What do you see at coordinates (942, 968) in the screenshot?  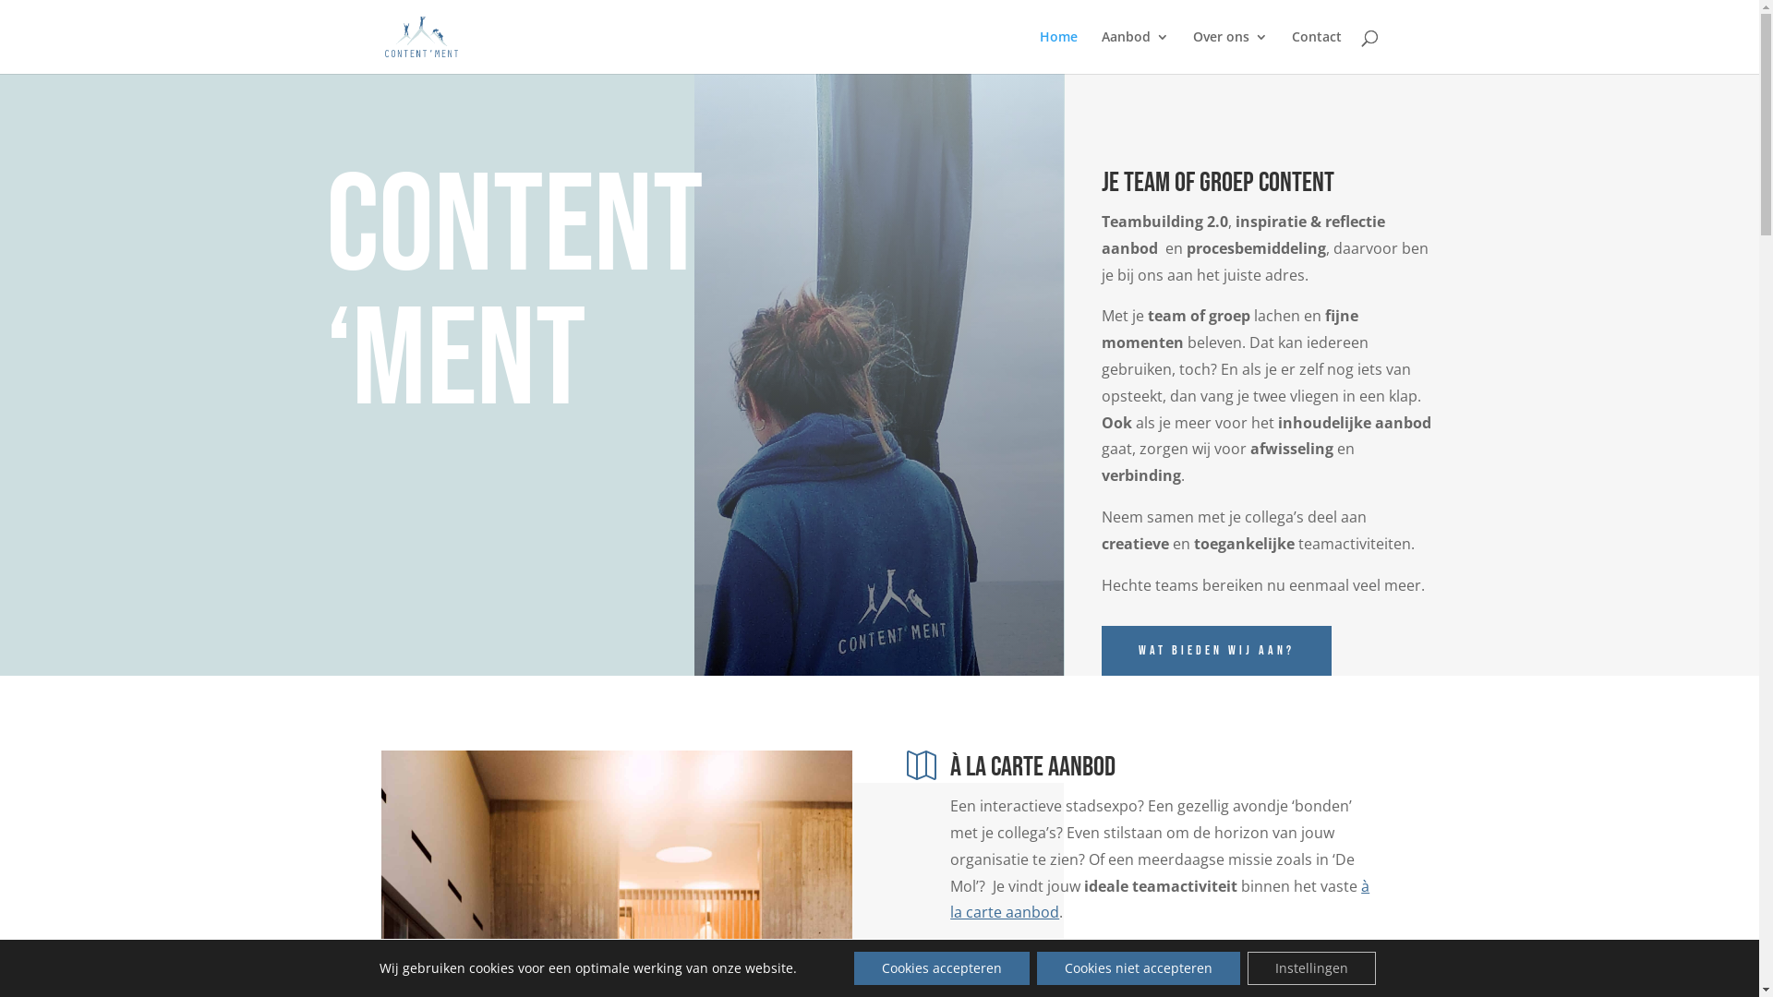 I see `Cookies accepteren` at bounding box center [942, 968].